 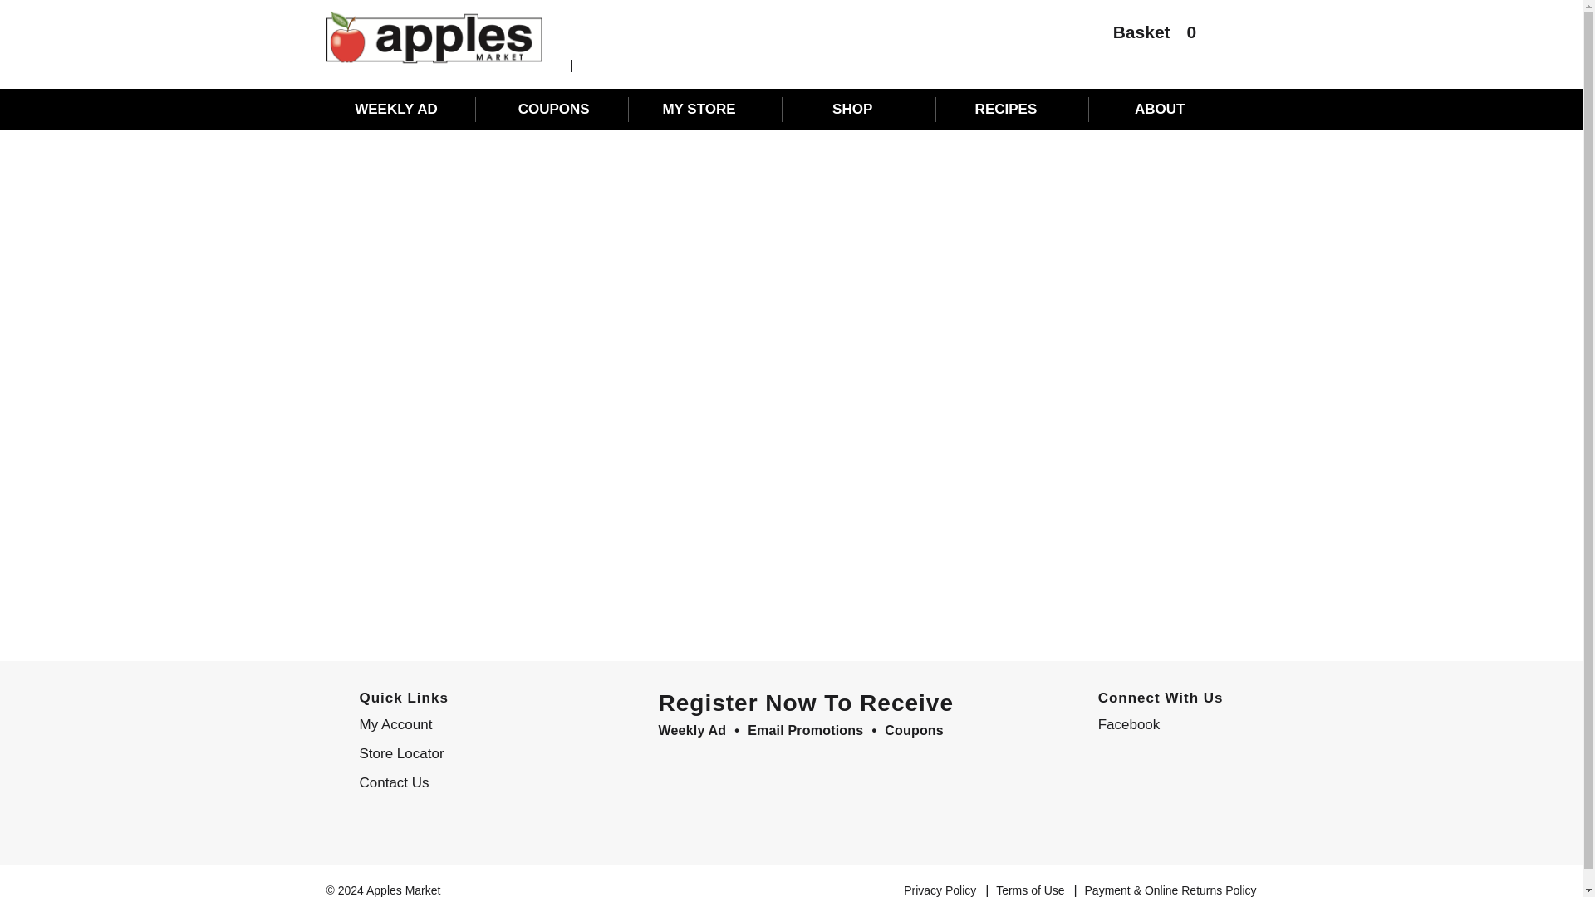 What do you see at coordinates (1146, 37) in the screenshot?
I see `Basket0` at bounding box center [1146, 37].